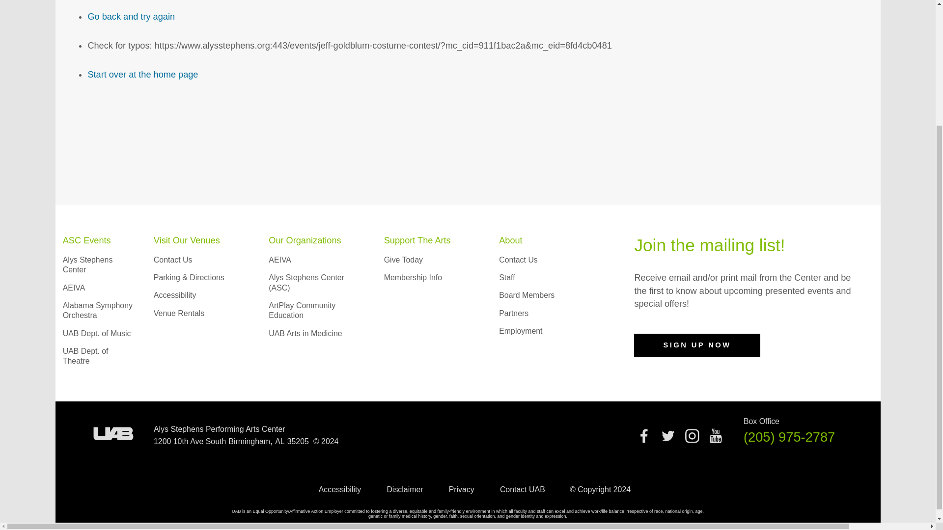 The image size is (943, 530). What do you see at coordinates (142, 75) in the screenshot?
I see `Start over at the home page` at bounding box center [142, 75].